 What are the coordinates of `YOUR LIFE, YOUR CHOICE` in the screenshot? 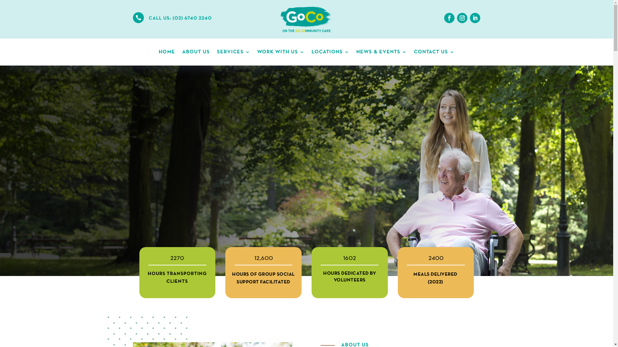 It's located at (168, 107).